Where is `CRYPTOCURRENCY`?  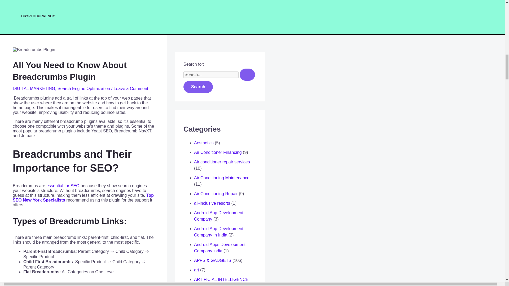 CRYPTOCURRENCY is located at coordinates (119, 16).